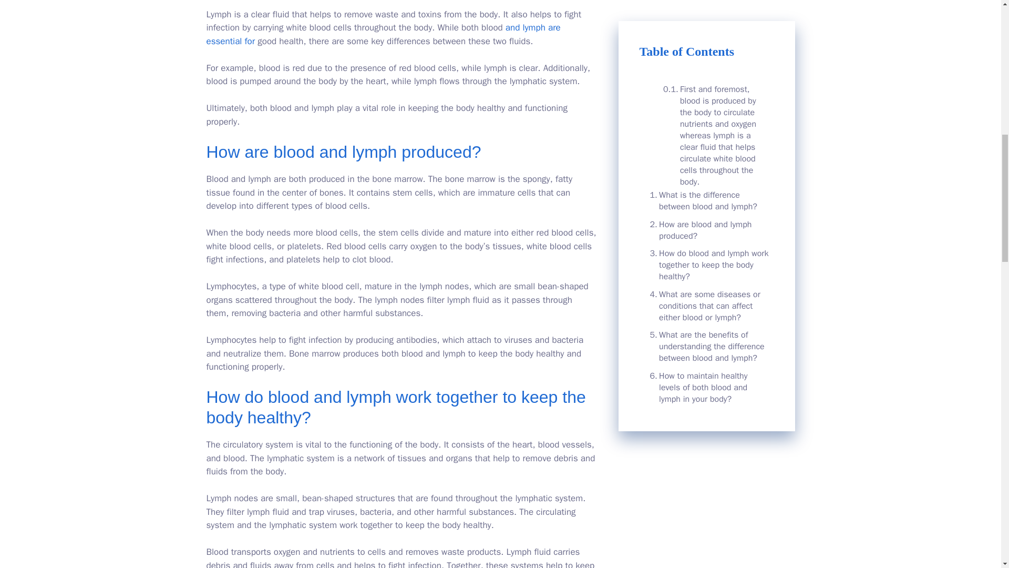 The width and height of the screenshot is (1009, 568). I want to click on and lymph are essential for, so click(383, 34).